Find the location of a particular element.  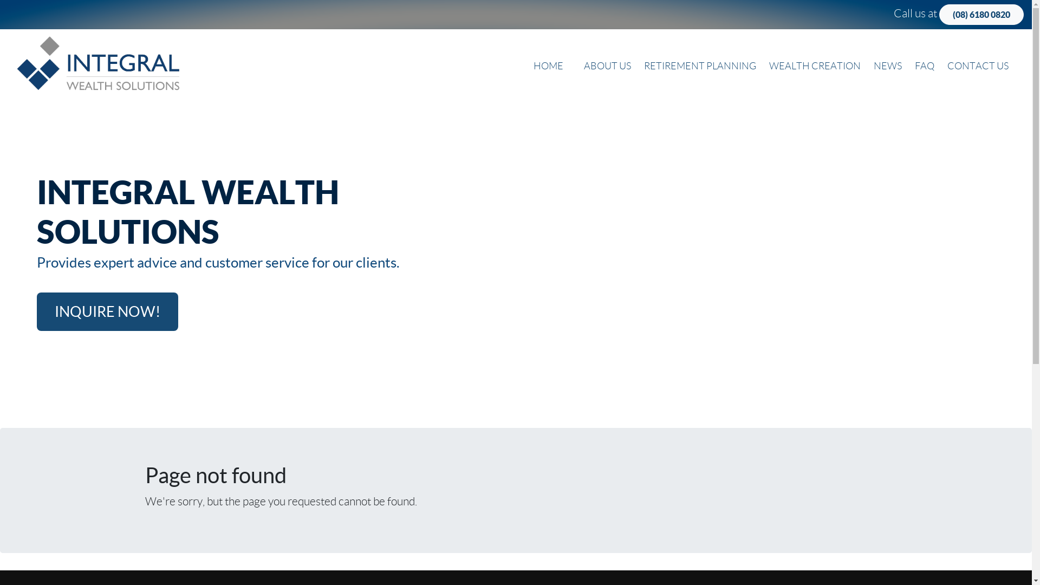

HOME is located at coordinates (548, 66).